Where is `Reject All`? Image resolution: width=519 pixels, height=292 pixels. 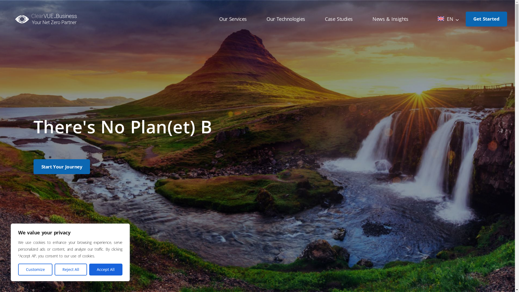
Reject All is located at coordinates (71, 270).